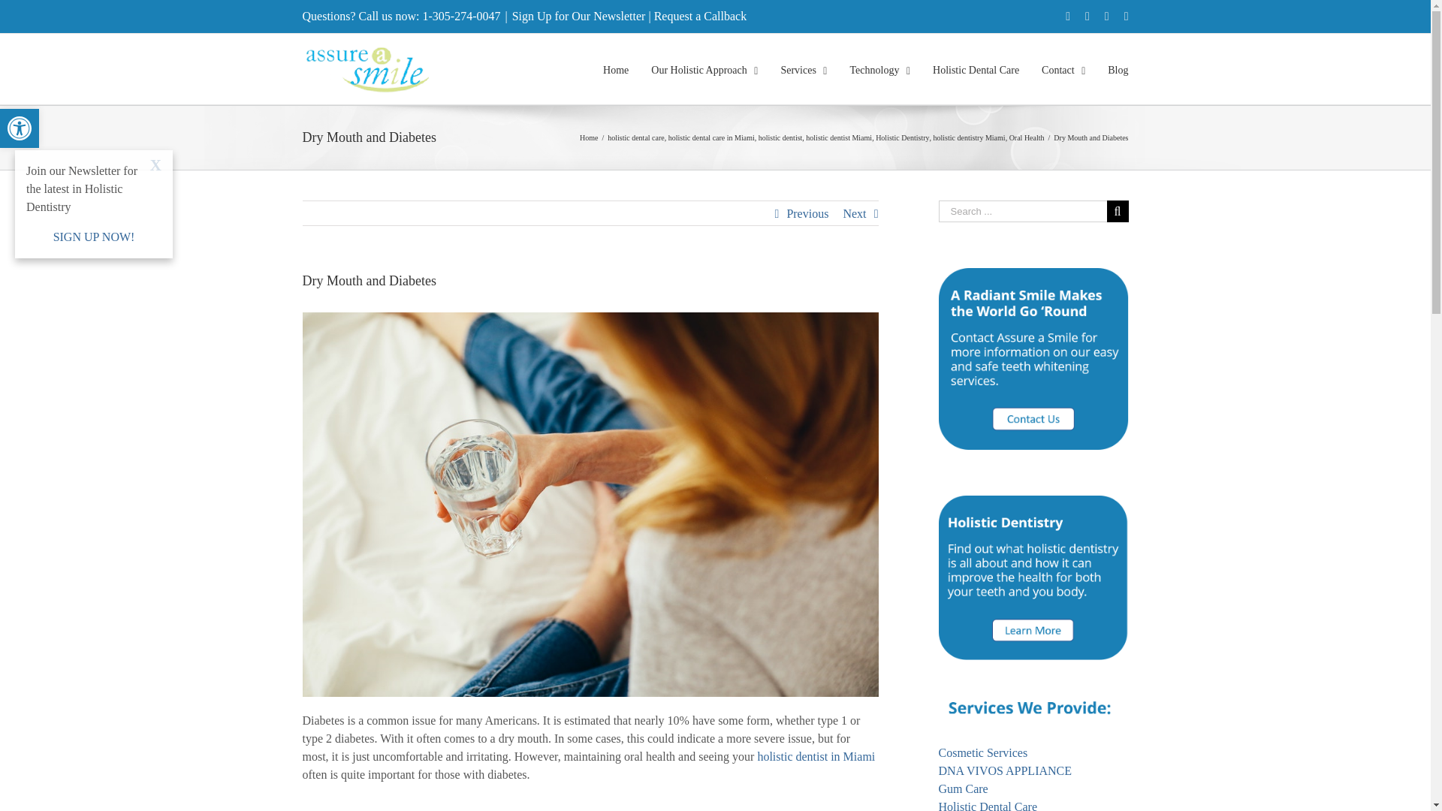 Image resolution: width=1442 pixels, height=811 pixels. What do you see at coordinates (20, 128) in the screenshot?
I see `Request a Callback` at bounding box center [20, 128].